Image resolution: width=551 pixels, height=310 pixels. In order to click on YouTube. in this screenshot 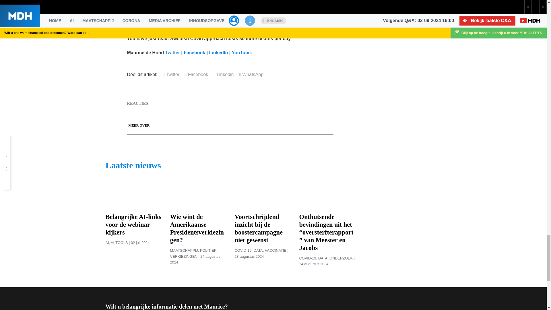, I will do `click(242, 53)`.